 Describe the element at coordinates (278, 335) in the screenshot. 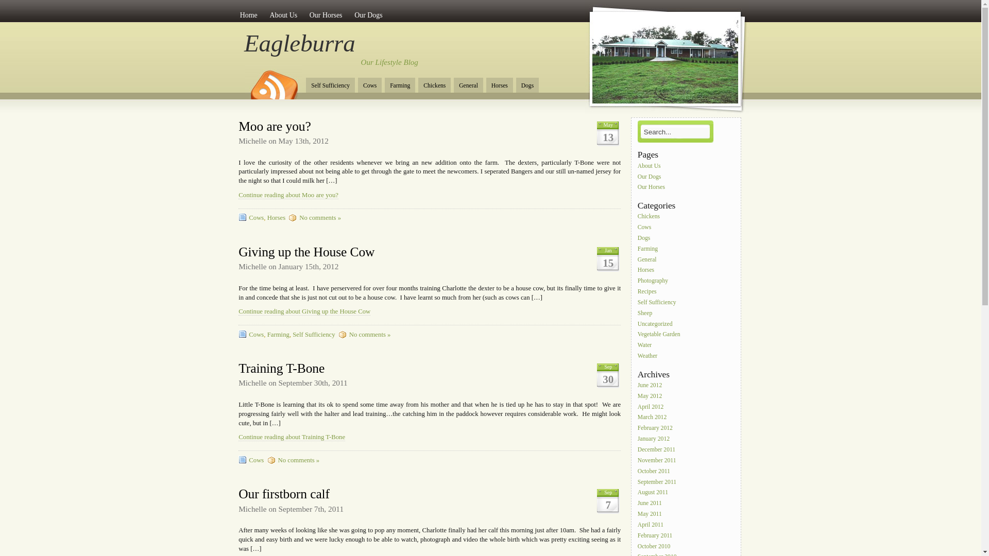

I see `Farming` at that location.